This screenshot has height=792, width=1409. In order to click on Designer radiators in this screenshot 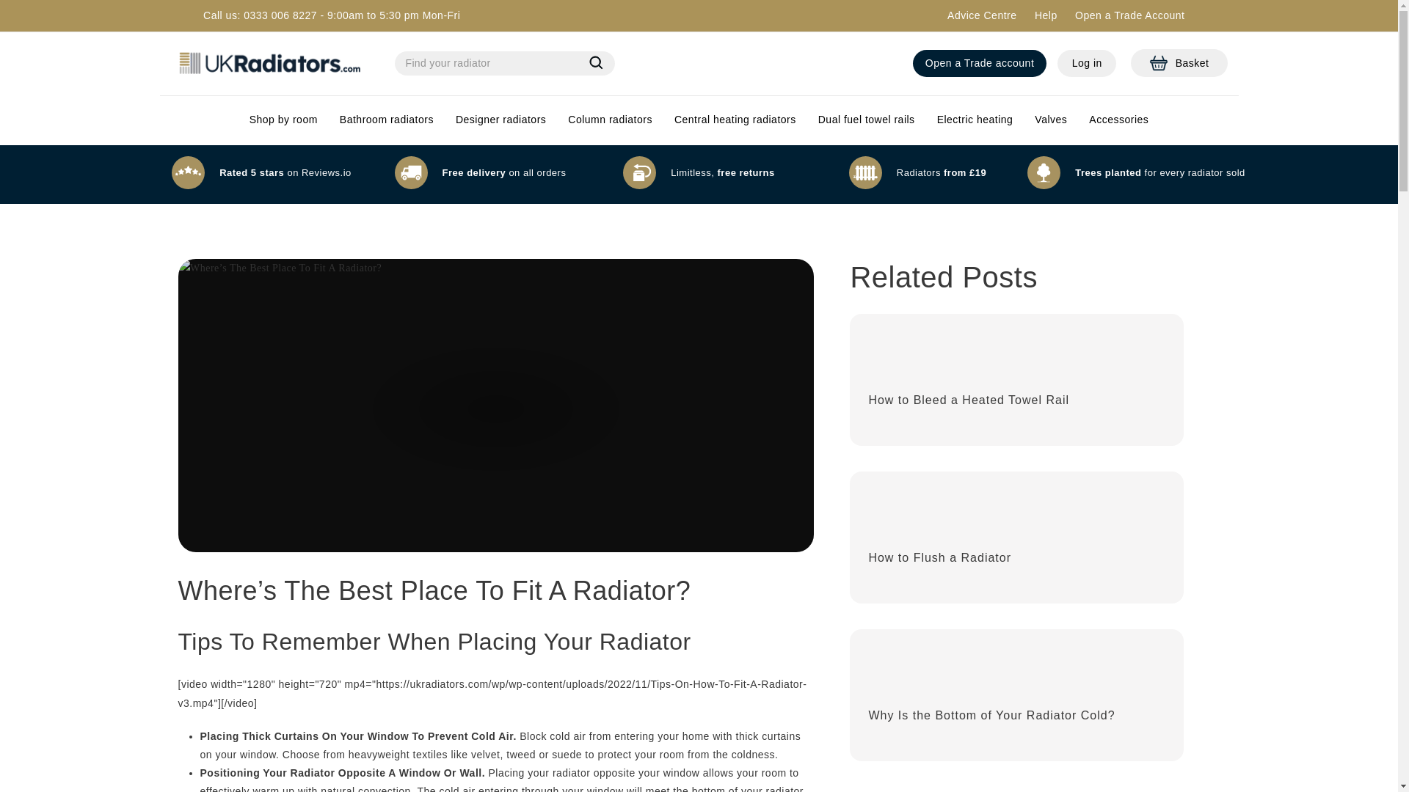, I will do `click(500, 119)`.